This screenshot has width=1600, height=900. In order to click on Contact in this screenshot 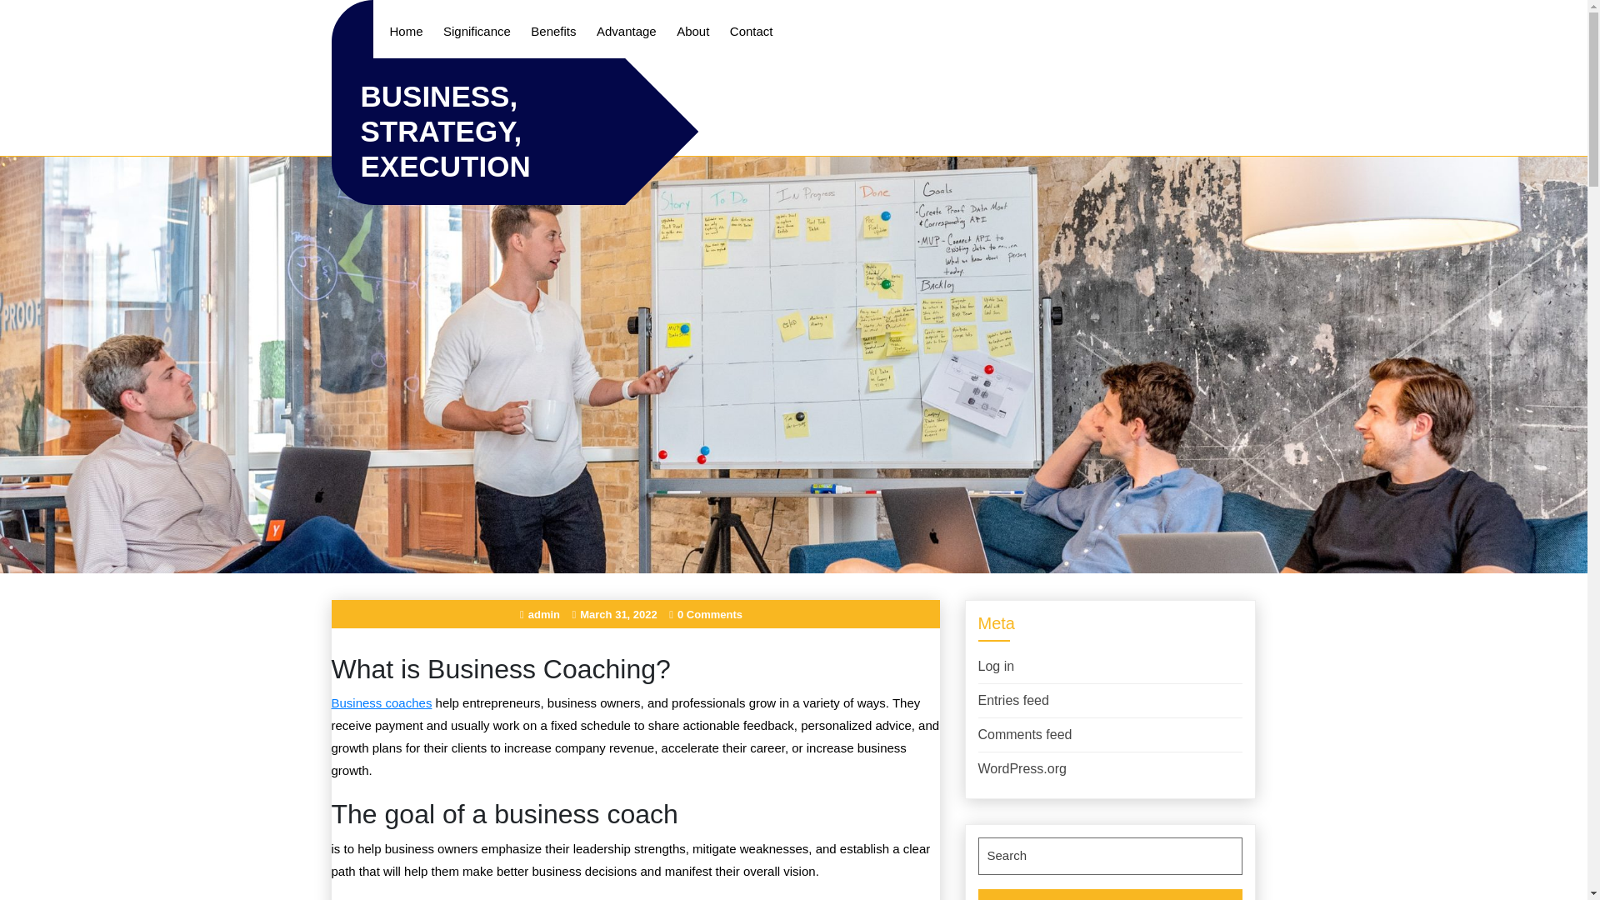, I will do `click(752, 30)`.